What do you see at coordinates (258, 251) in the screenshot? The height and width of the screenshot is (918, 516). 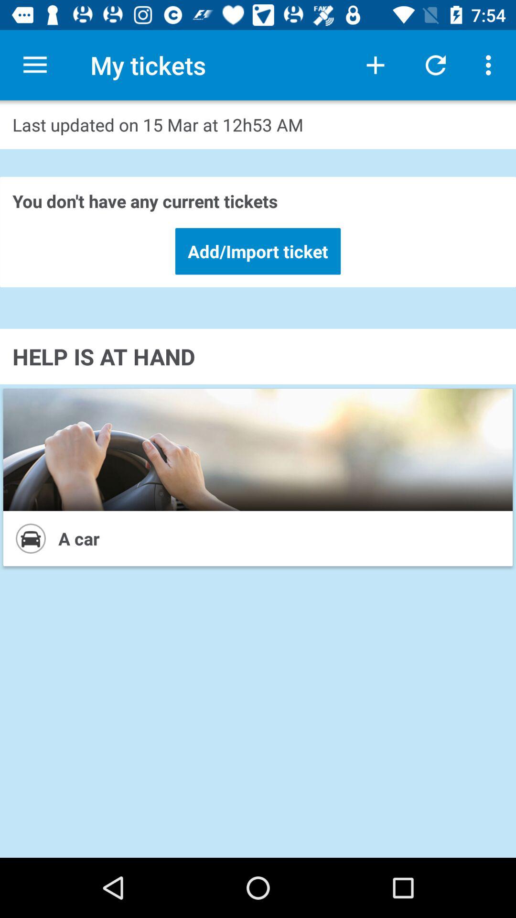 I see `open the add/import ticket` at bounding box center [258, 251].